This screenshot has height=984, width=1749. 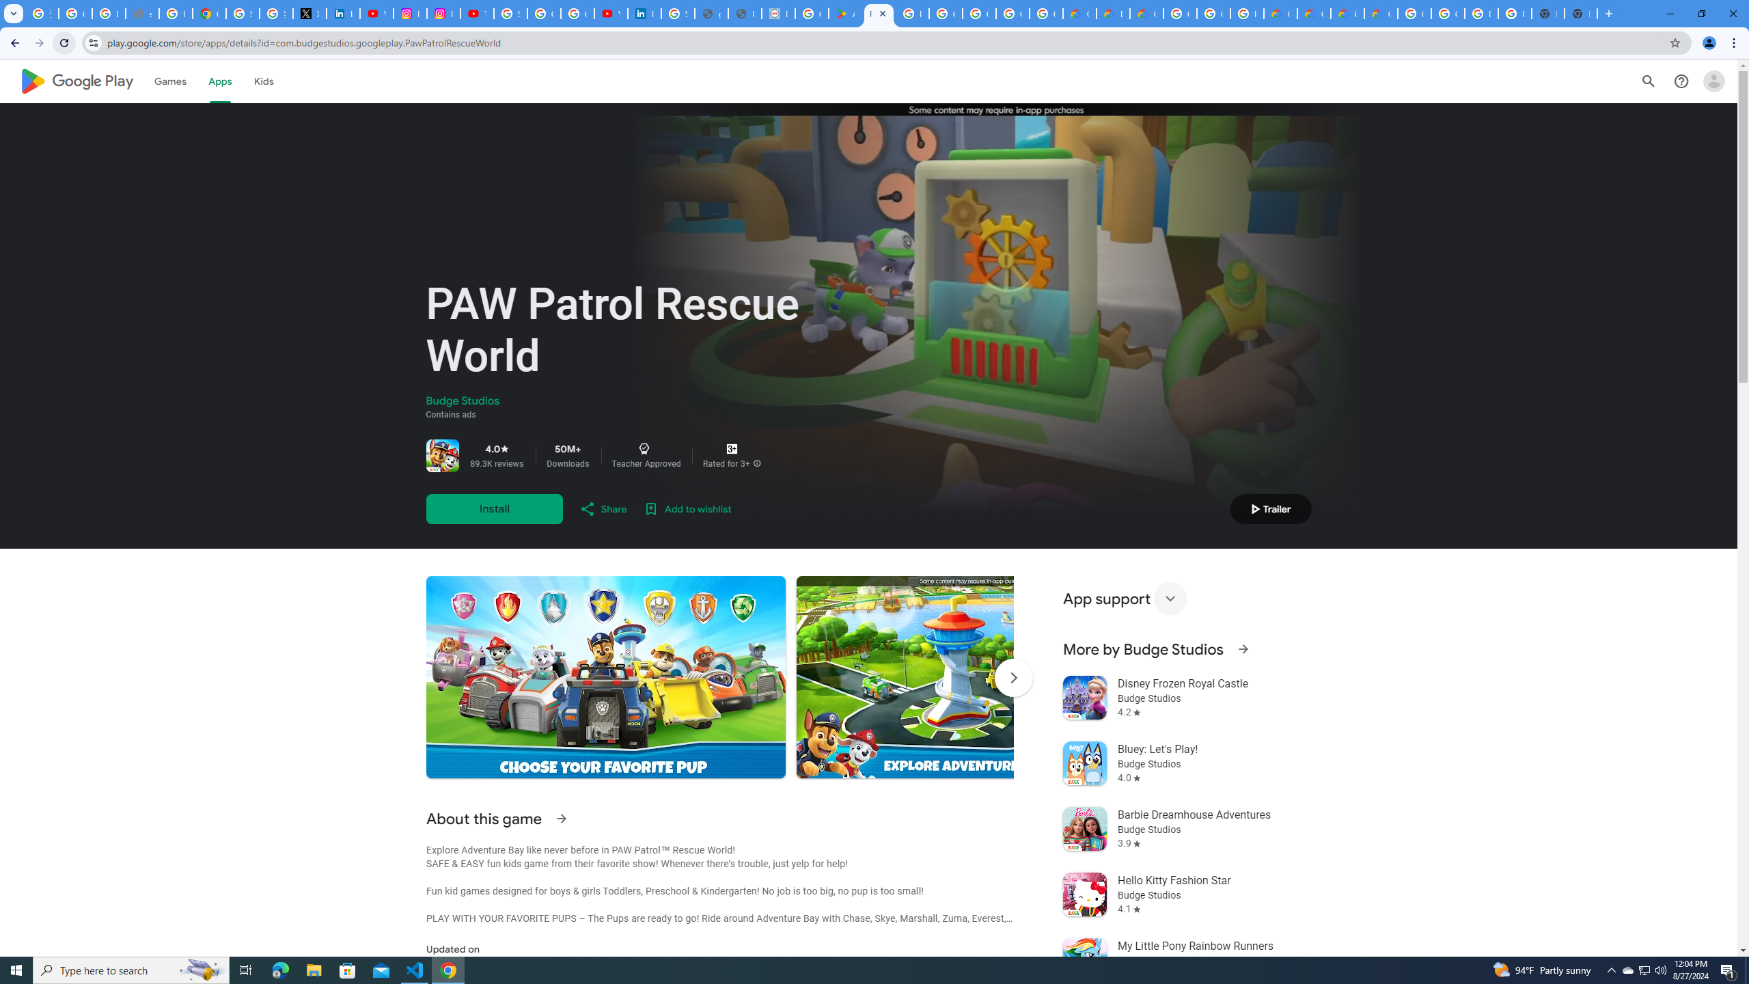 I want to click on Google Cloud Pricing Calculator, so click(x=1313, y=14).